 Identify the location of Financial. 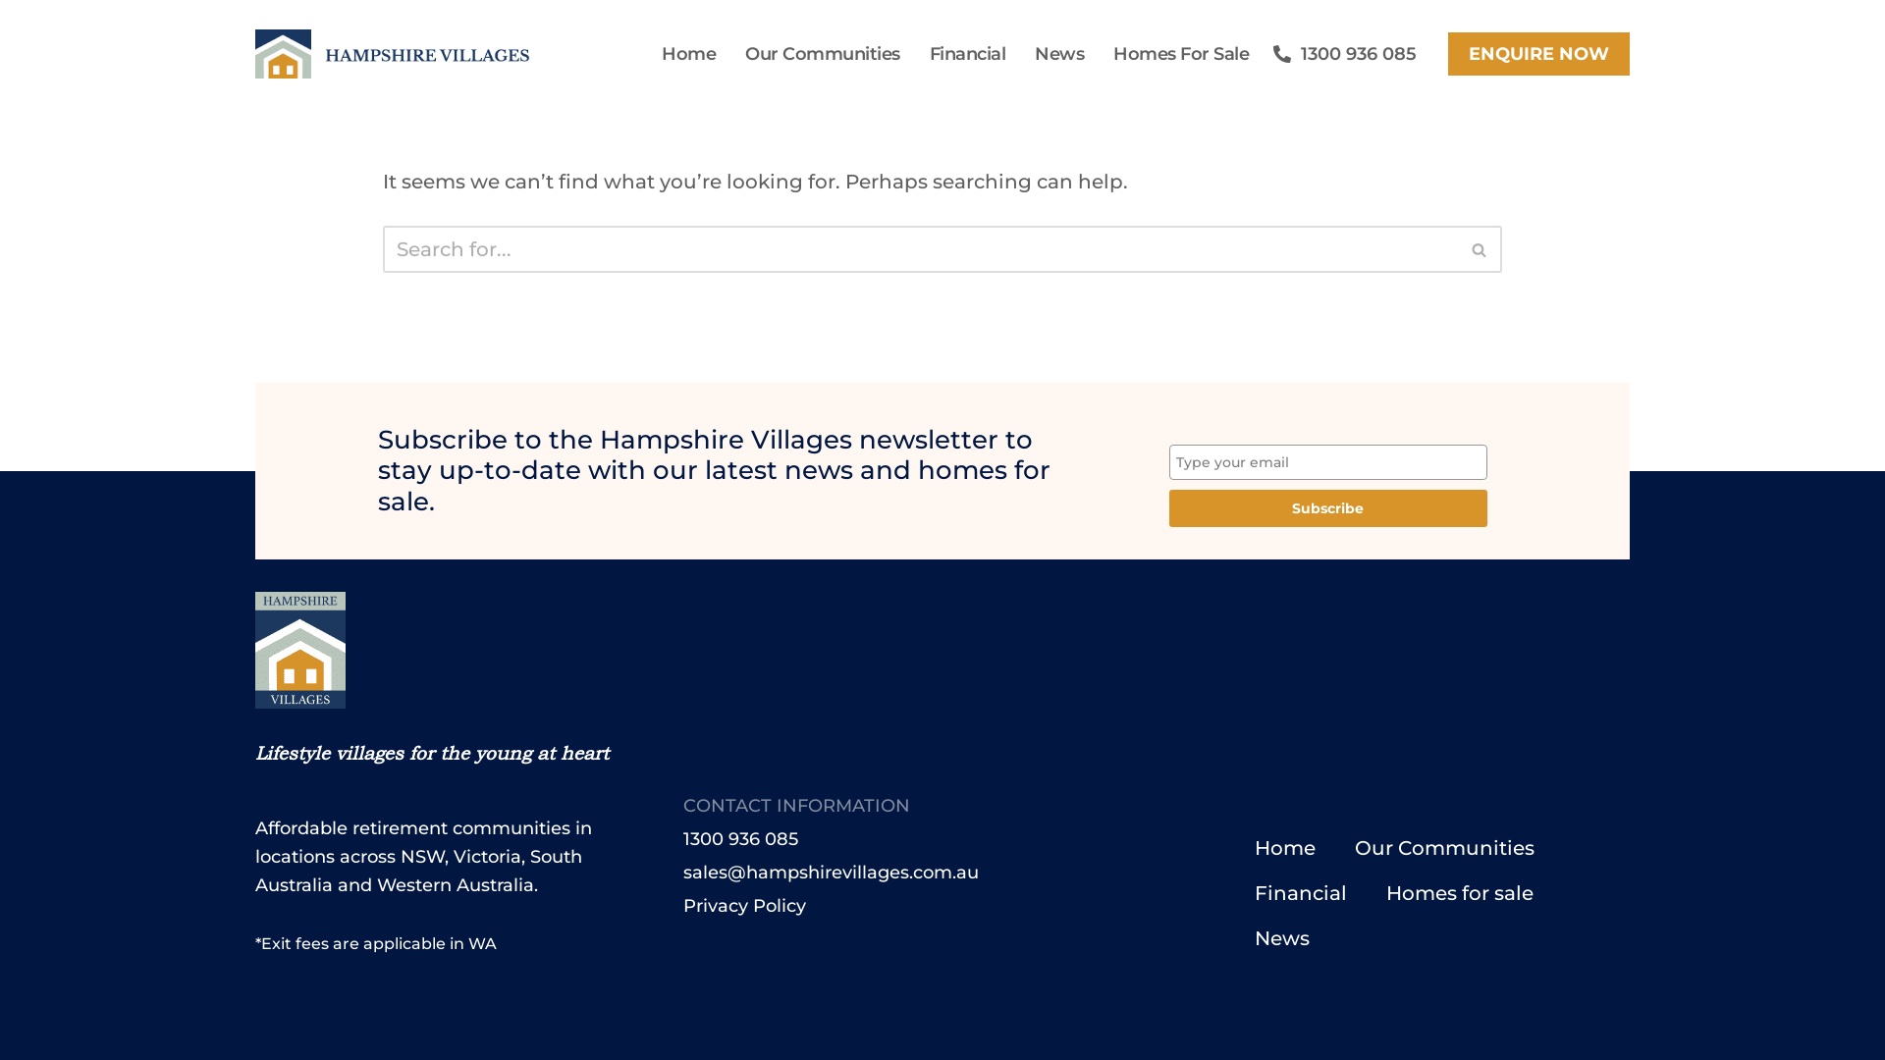
(968, 53).